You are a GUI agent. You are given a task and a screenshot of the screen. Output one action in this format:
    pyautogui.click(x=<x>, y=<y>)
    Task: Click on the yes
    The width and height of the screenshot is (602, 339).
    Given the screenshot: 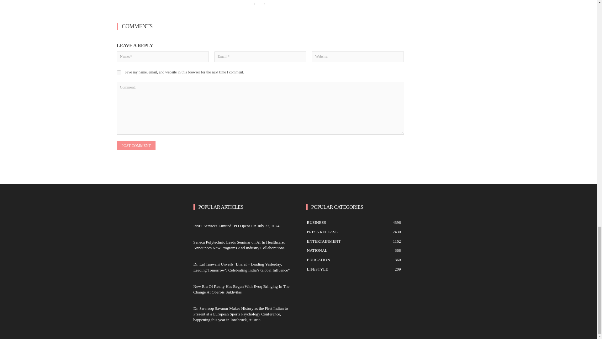 What is the action you would take?
    pyautogui.click(x=119, y=72)
    